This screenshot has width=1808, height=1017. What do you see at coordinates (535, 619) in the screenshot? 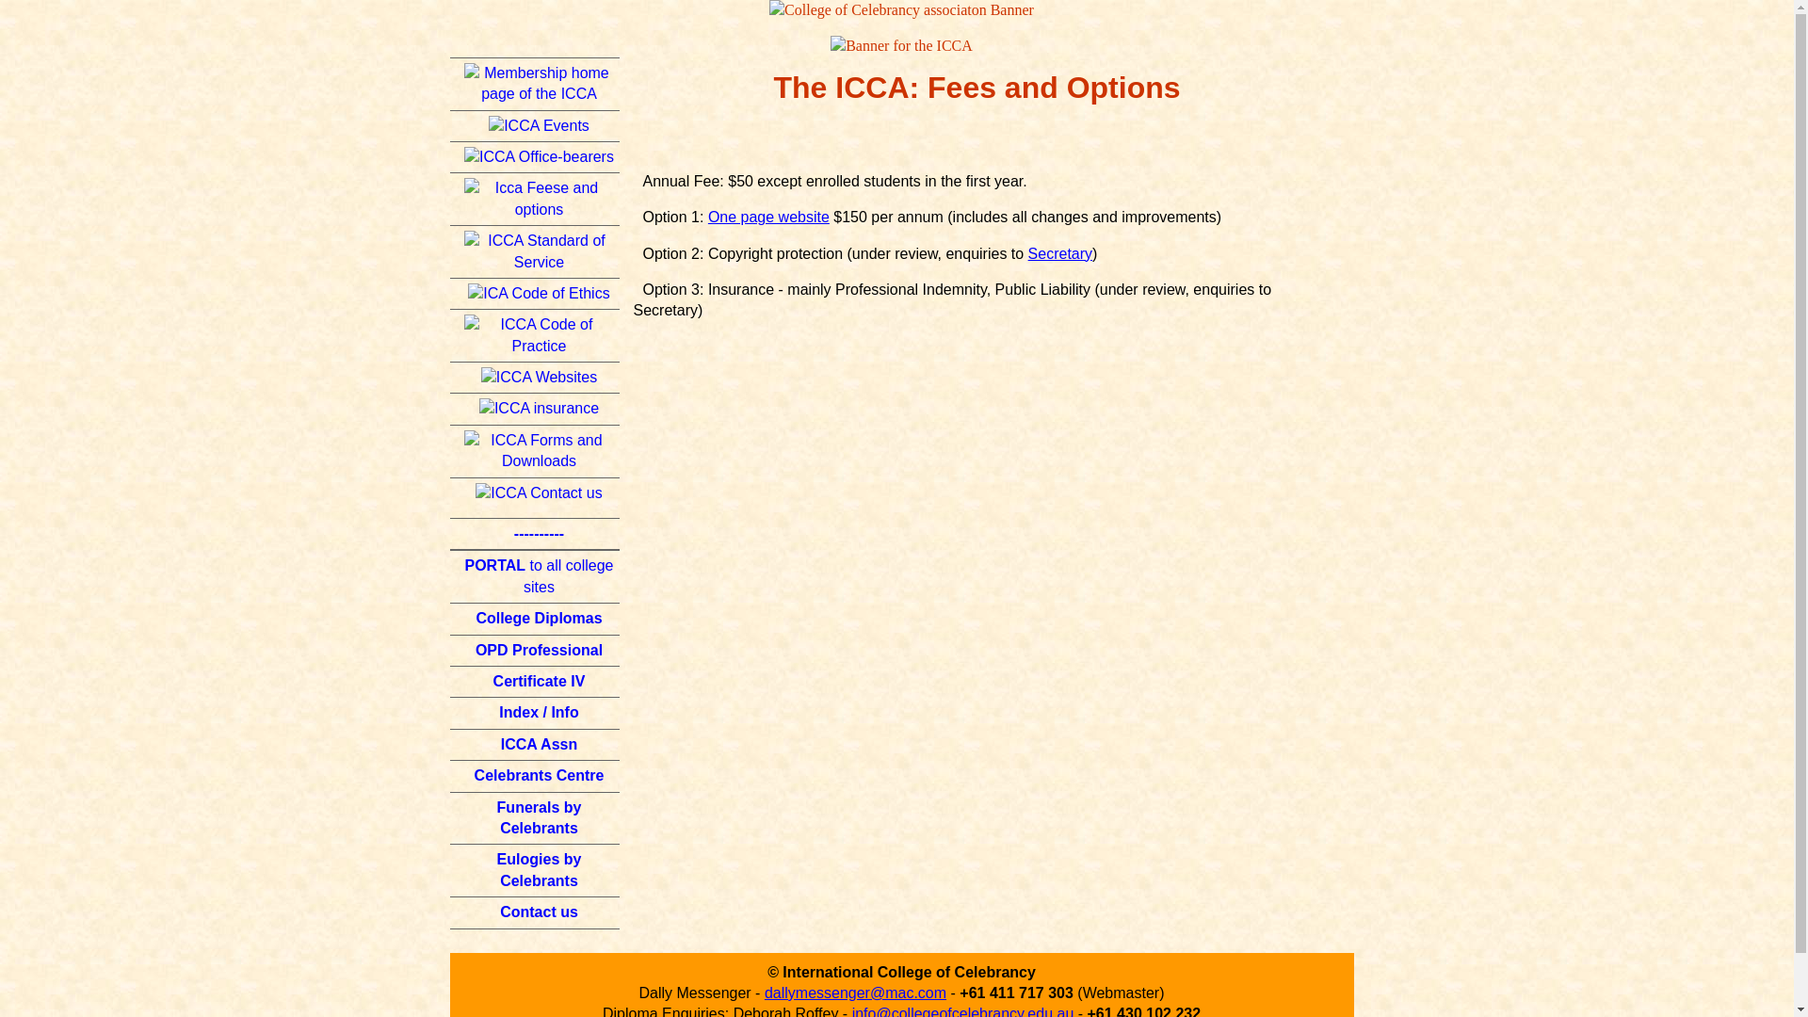
I see `College Diplomas` at bounding box center [535, 619].